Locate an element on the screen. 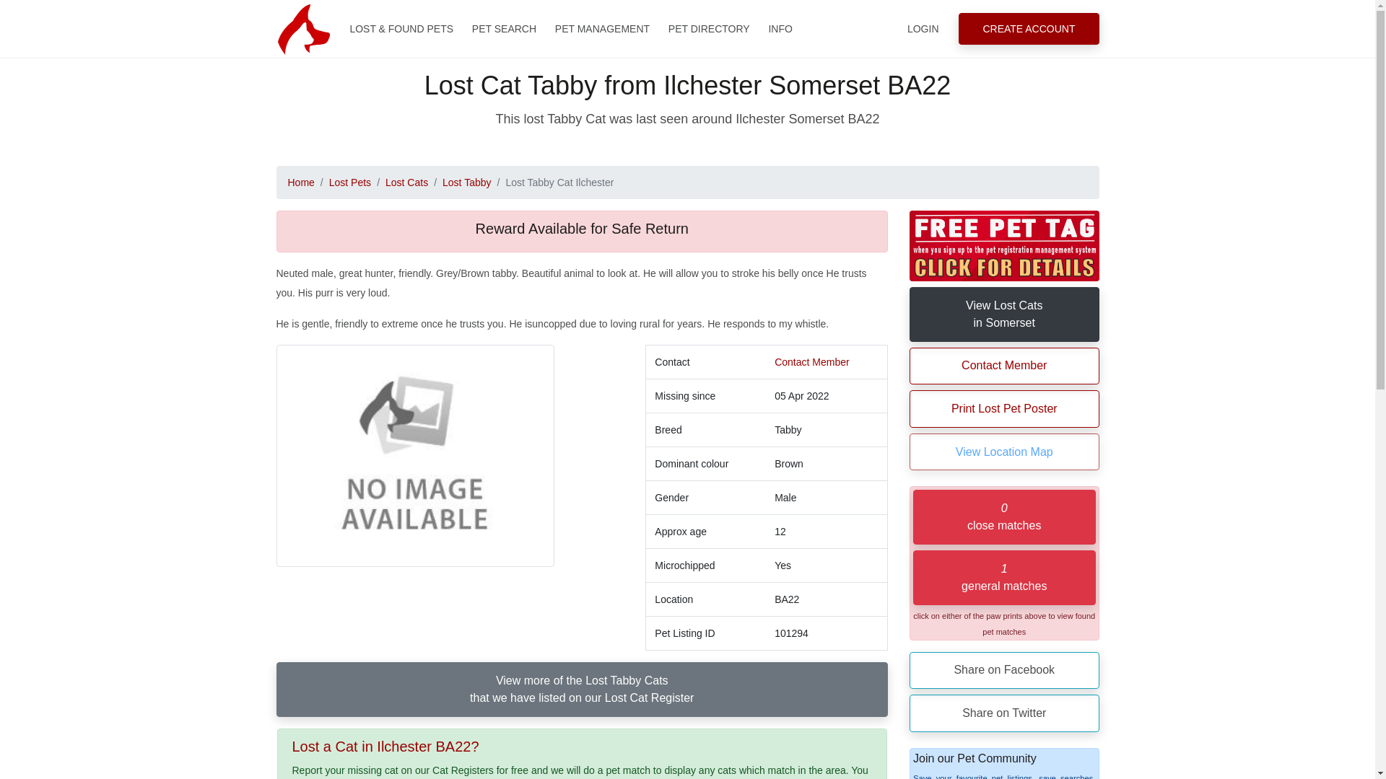  PET MANAGEMENT is located at coordinates (602, 29).